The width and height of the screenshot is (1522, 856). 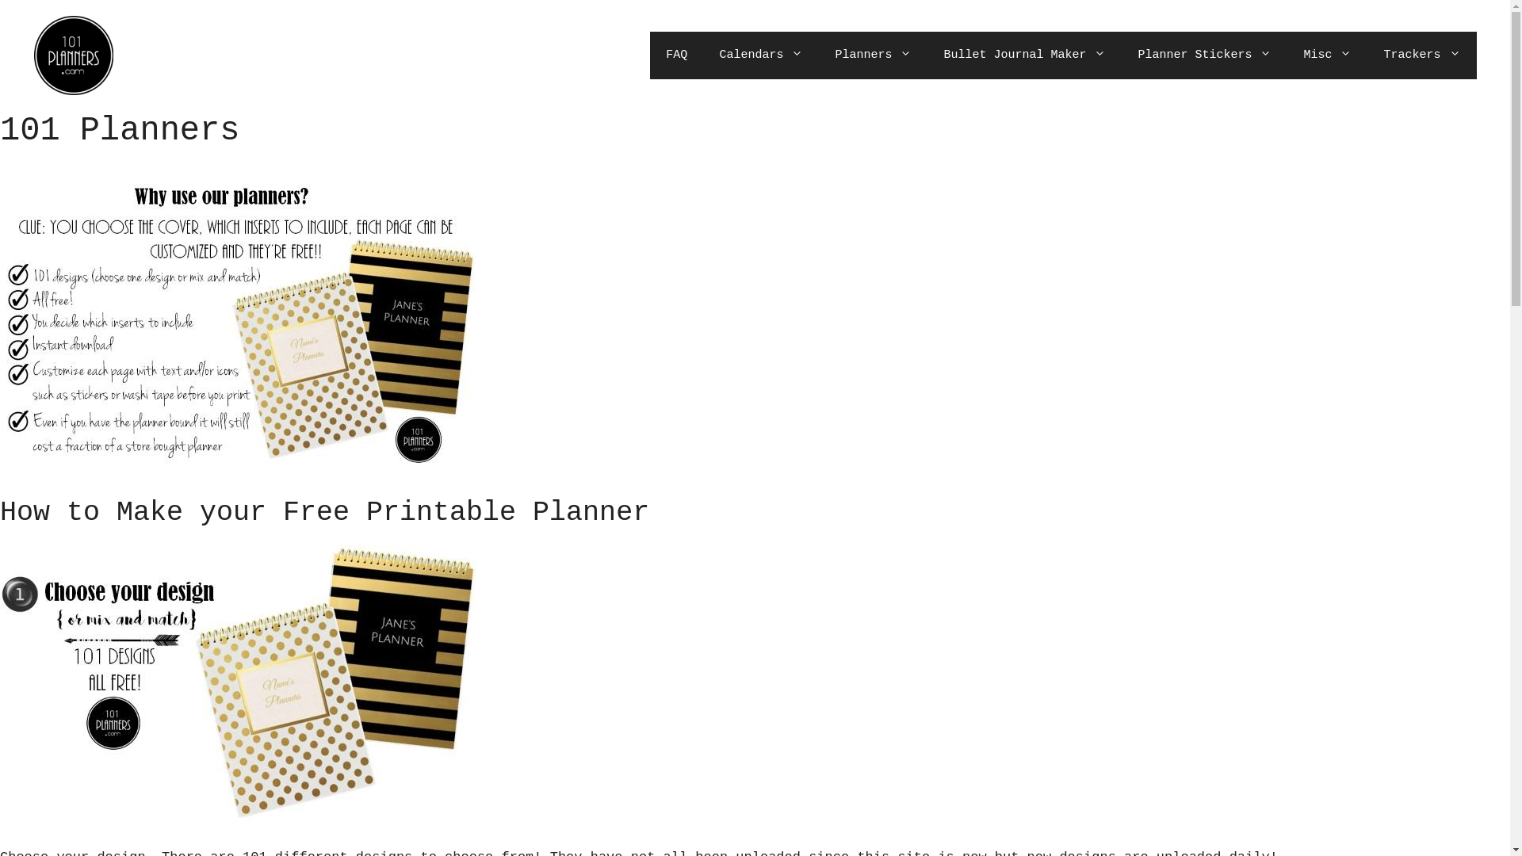 What do you see at coordinates (677, 55) in the screenshot?
I see `FAQ` at bounding box center [677, 55].